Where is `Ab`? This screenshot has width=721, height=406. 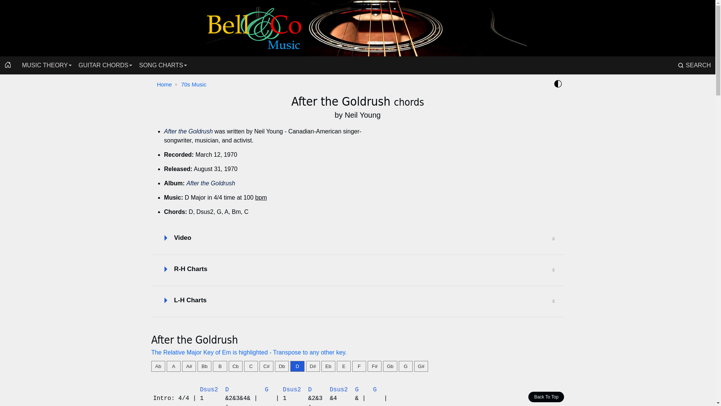
Ab is located at coordinates (158, 366).